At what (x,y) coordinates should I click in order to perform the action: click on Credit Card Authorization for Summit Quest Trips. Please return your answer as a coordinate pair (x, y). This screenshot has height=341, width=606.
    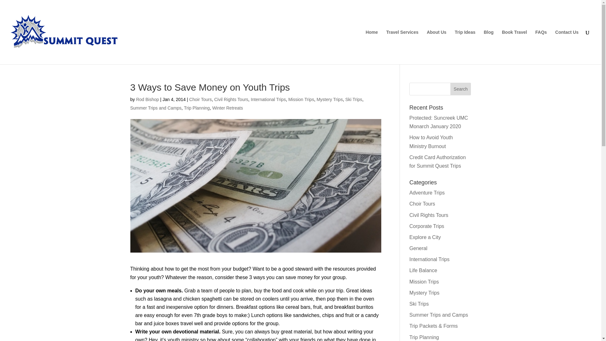
    Looking at the image, I should click on (437, 162).